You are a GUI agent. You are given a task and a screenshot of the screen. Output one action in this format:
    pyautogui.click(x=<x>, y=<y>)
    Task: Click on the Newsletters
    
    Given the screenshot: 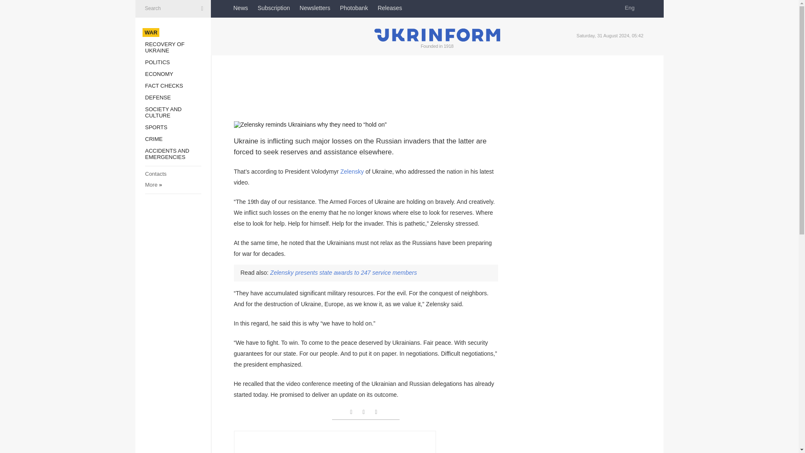 What is the action you would take?
    pyautogui.click(x=314, y=8)
    